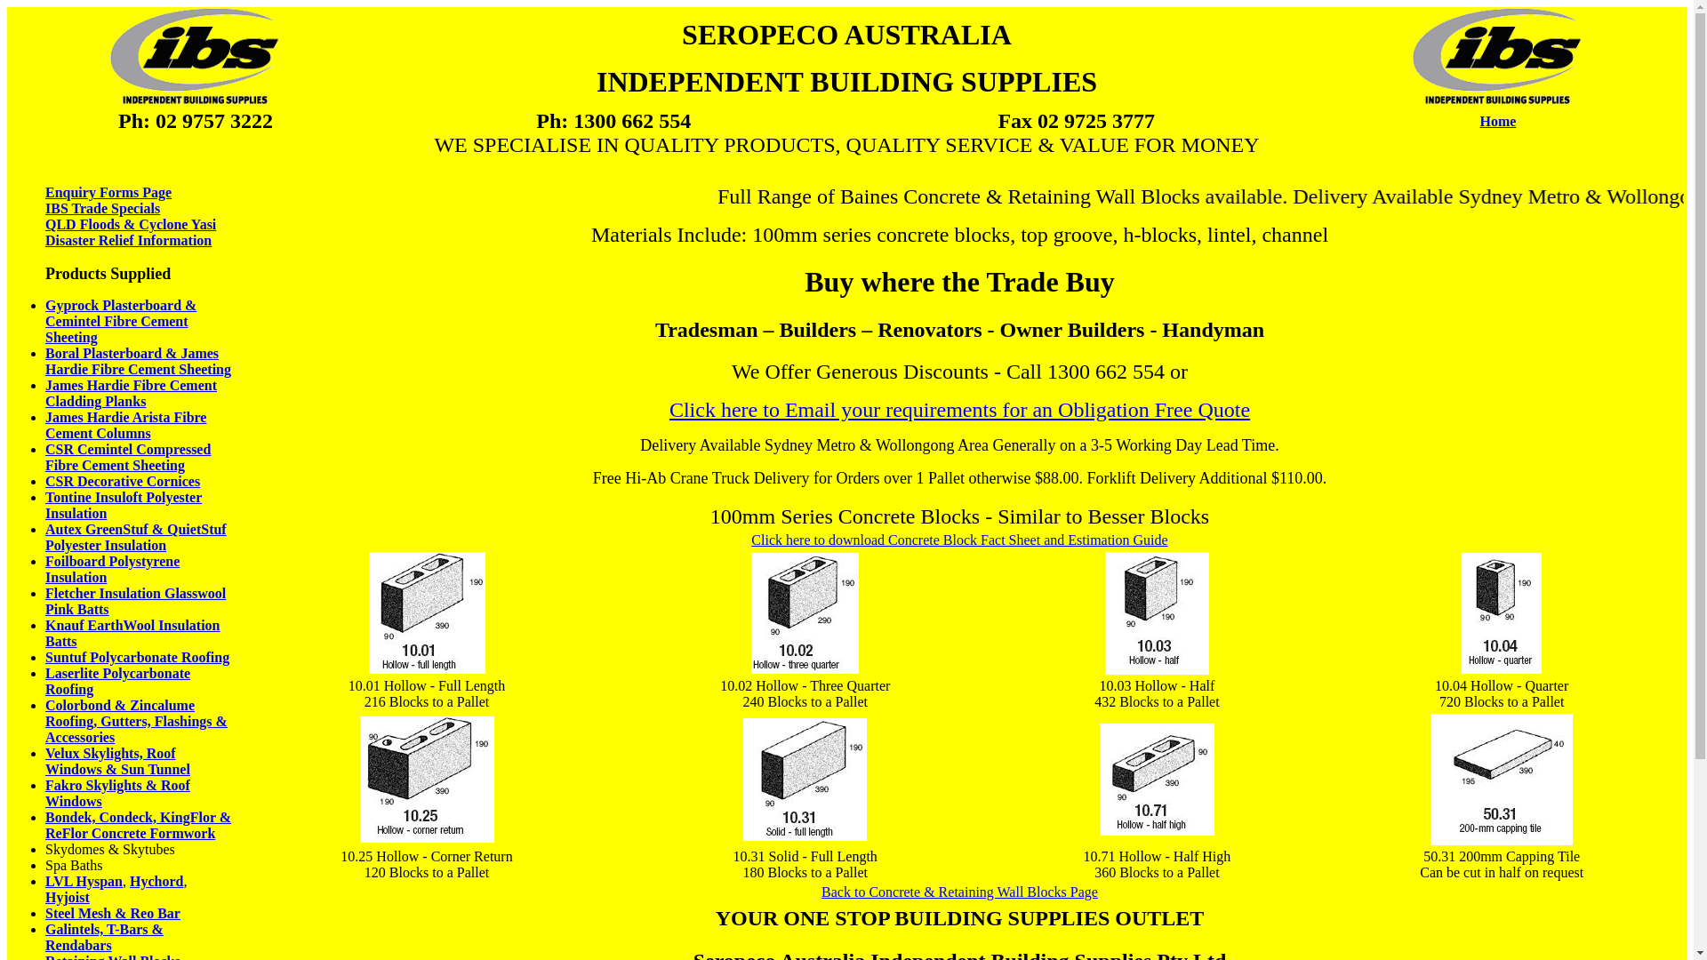 This screenshot has width=1707, height=960. What do you see at coordinates (117, 761) in the screenshot?
I see `Velux Skylights, Roof Windows & Sun Tunnel` at bounding box center [117, 761].